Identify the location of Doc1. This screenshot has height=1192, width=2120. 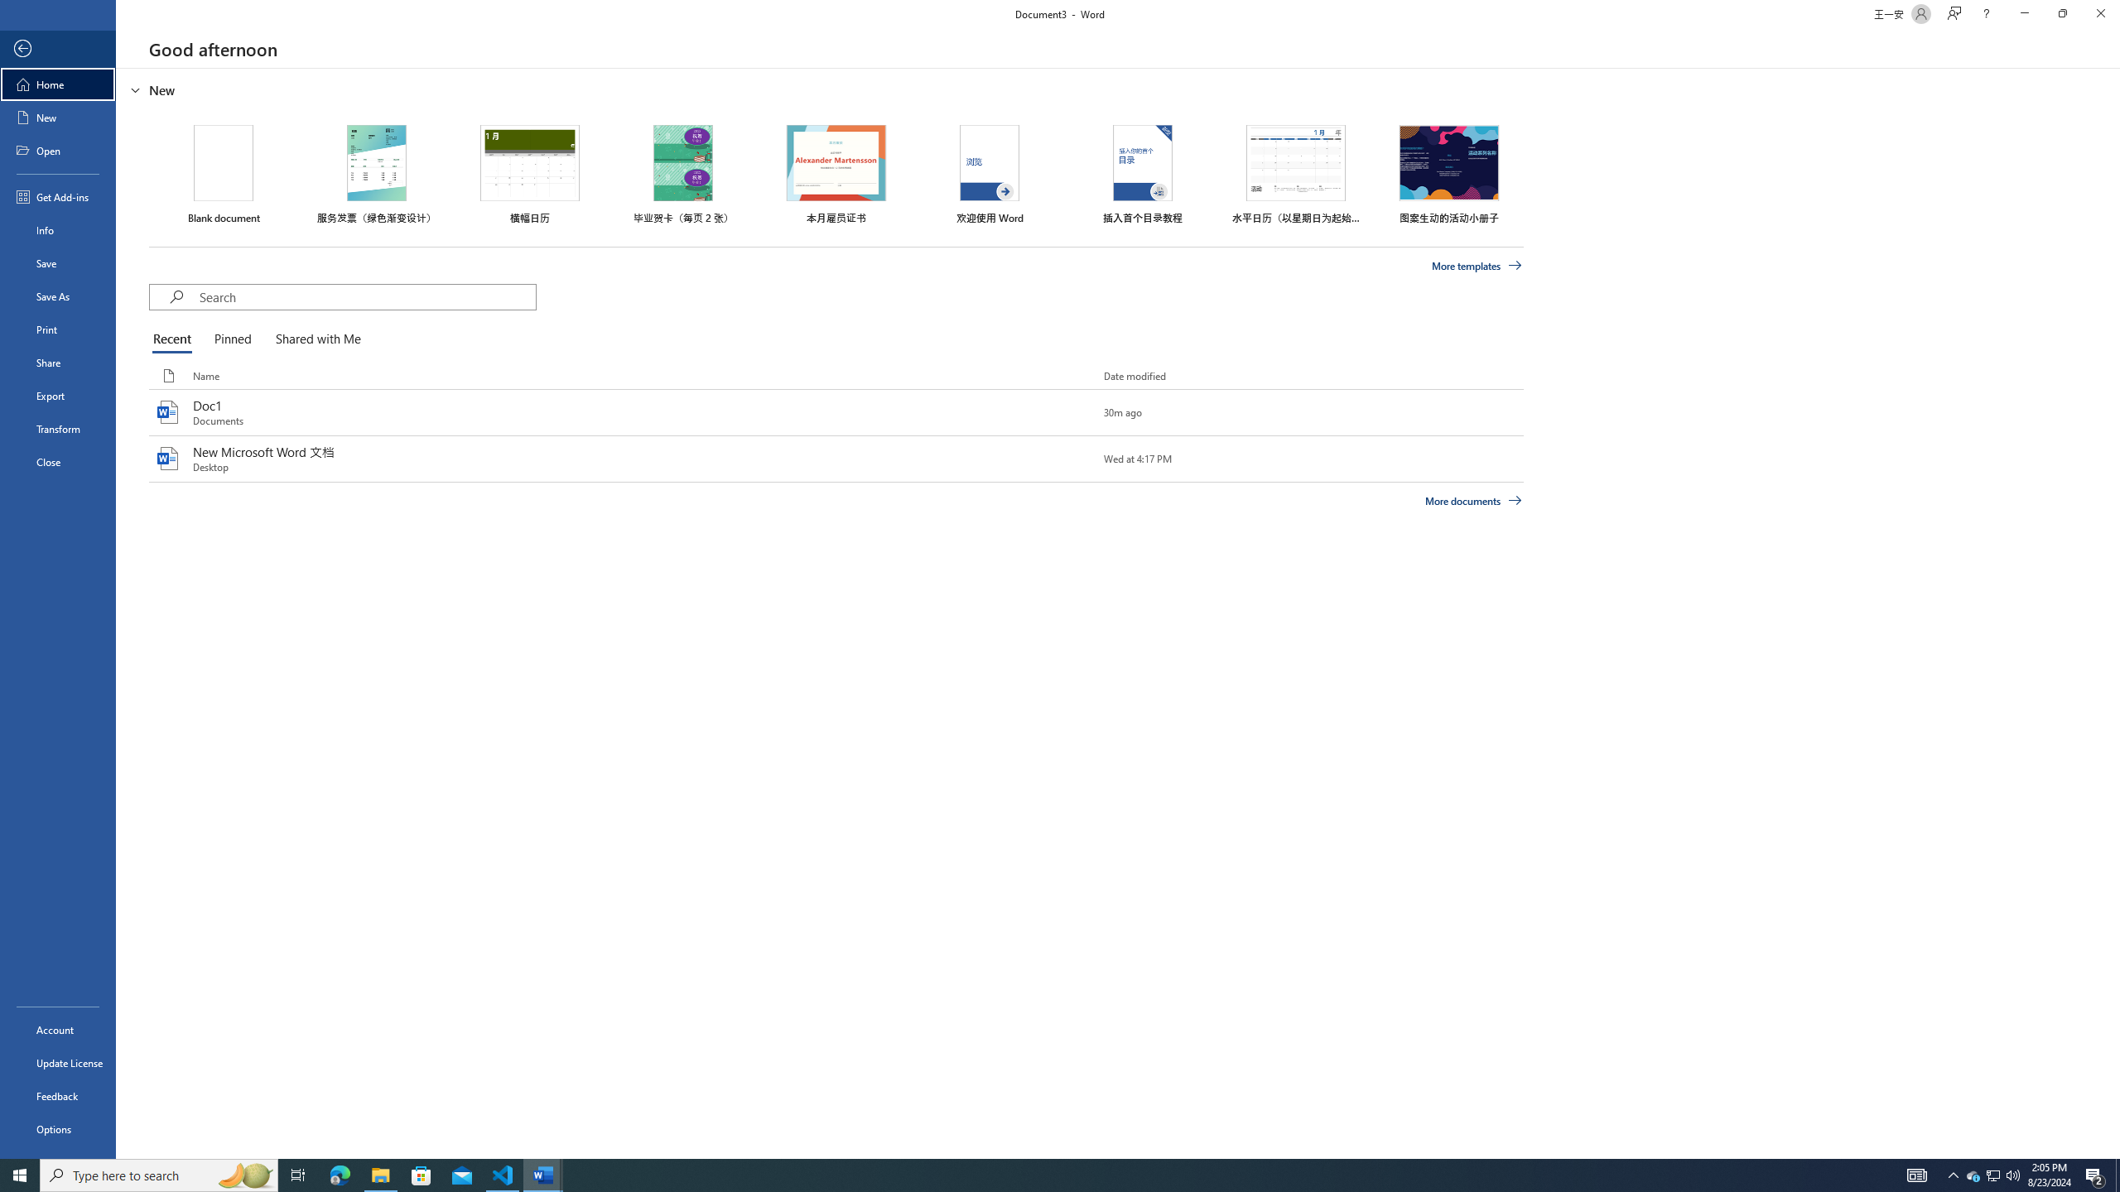
(836, 412).